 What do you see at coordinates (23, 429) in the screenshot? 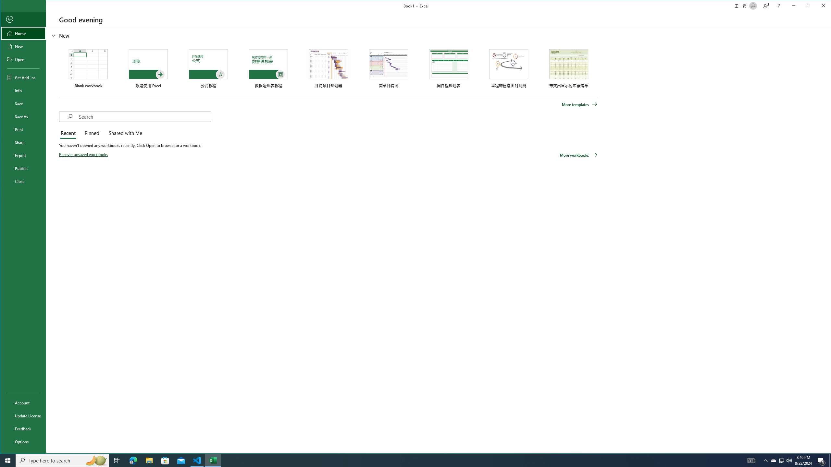
I see `Feedback` at bounding box center [23, 429].